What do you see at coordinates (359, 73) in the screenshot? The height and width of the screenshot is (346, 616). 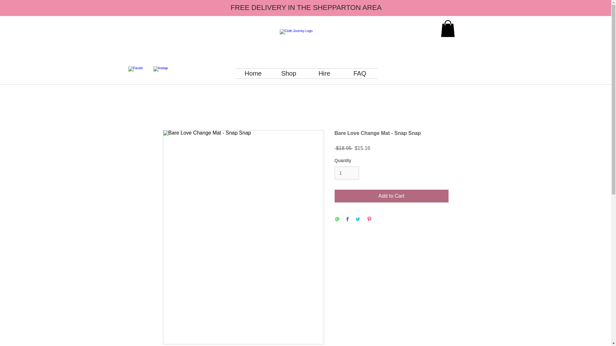 I see `FAQ` at bounding box center [359, 73].